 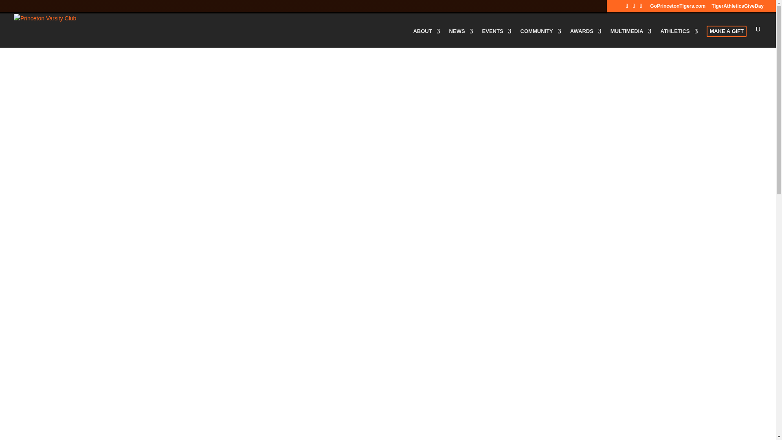 I want to click on COMMUNITY, so click(x=541, y=38).